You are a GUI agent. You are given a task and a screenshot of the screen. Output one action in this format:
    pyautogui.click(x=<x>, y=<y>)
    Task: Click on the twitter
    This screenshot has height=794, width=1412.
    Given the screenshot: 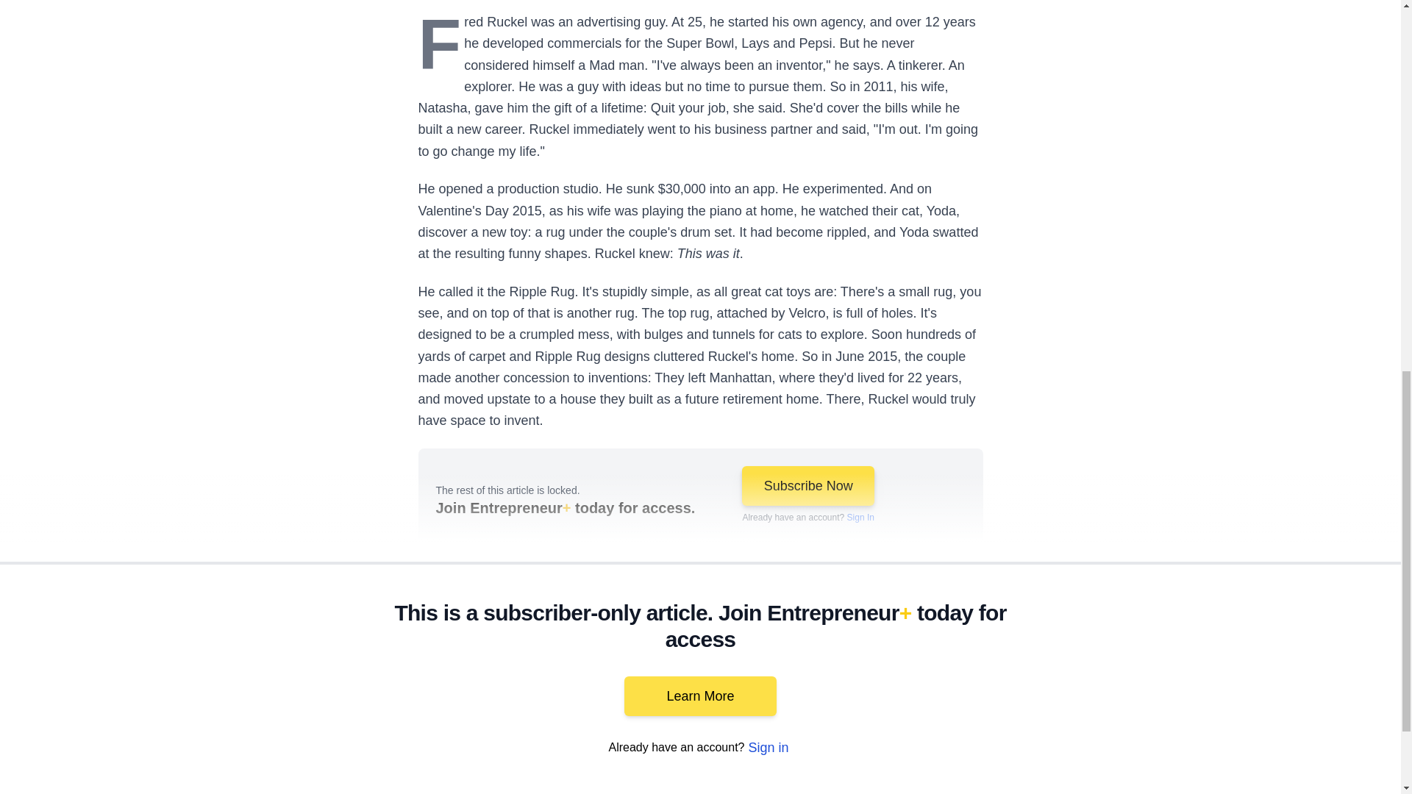 What is the action you would take?
    pyautogui.click(x=883, y=780)
    